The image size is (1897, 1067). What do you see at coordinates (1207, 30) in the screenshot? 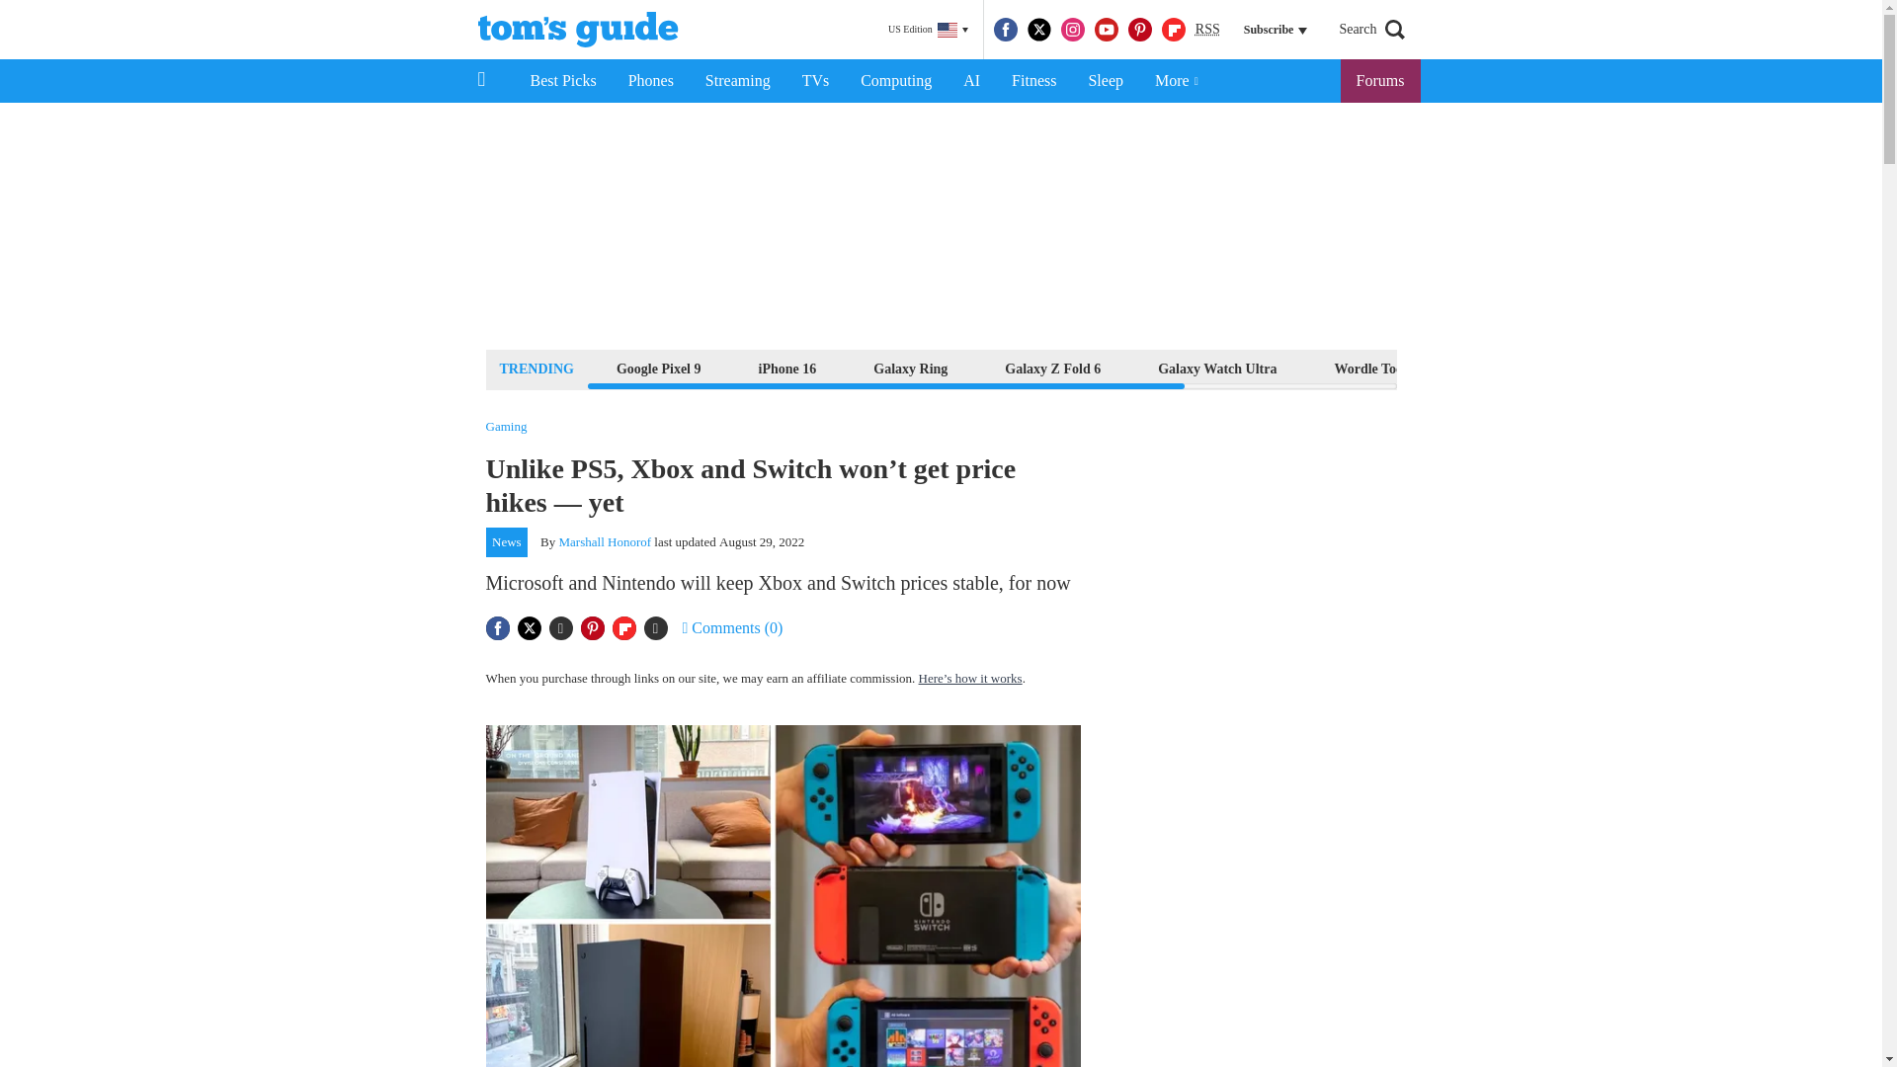
I see `RSS` at bounding box center [1207, 30].